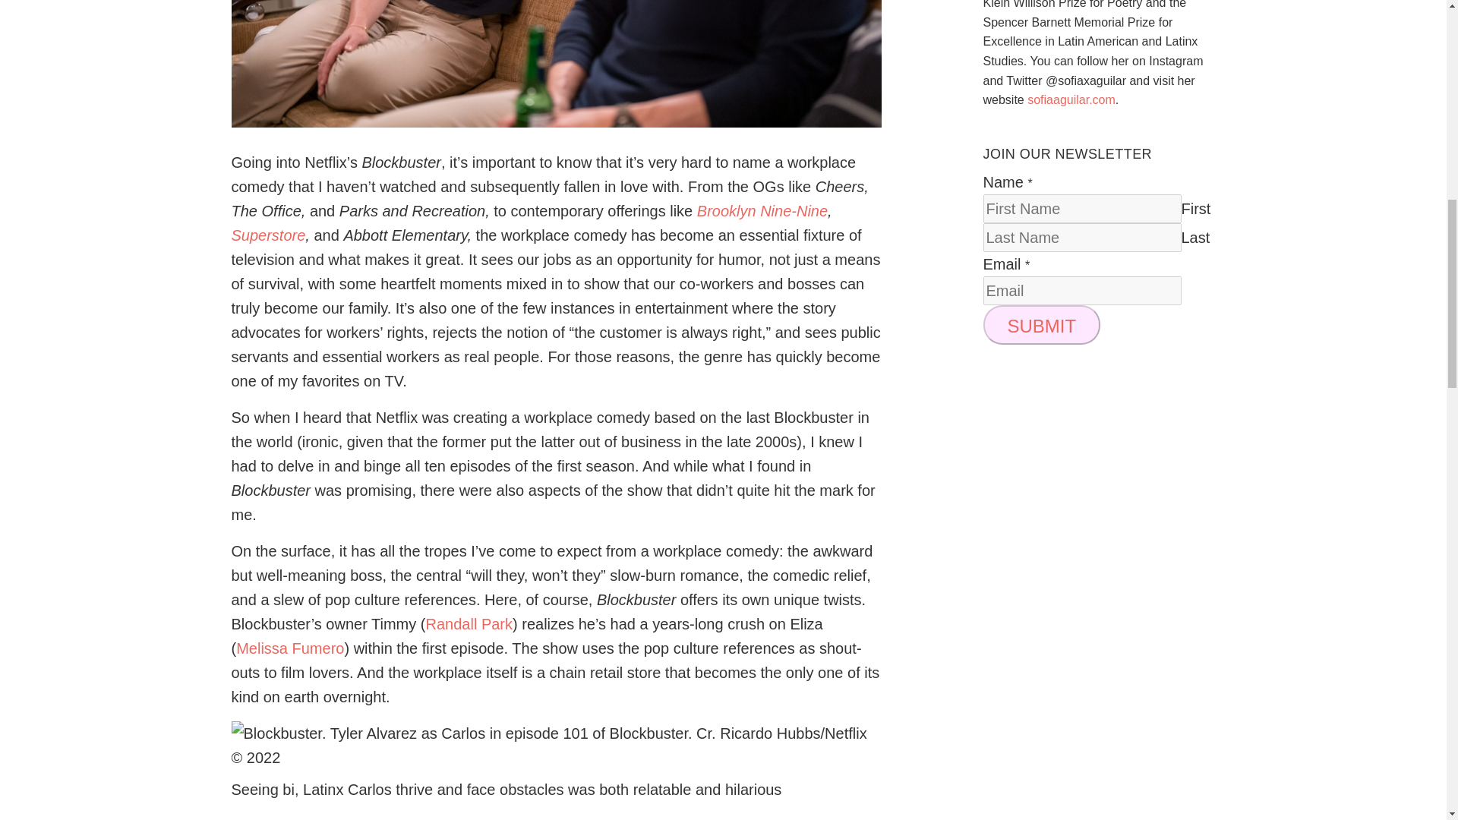  I want to click on Melissa Fumero, so click(290, 648).